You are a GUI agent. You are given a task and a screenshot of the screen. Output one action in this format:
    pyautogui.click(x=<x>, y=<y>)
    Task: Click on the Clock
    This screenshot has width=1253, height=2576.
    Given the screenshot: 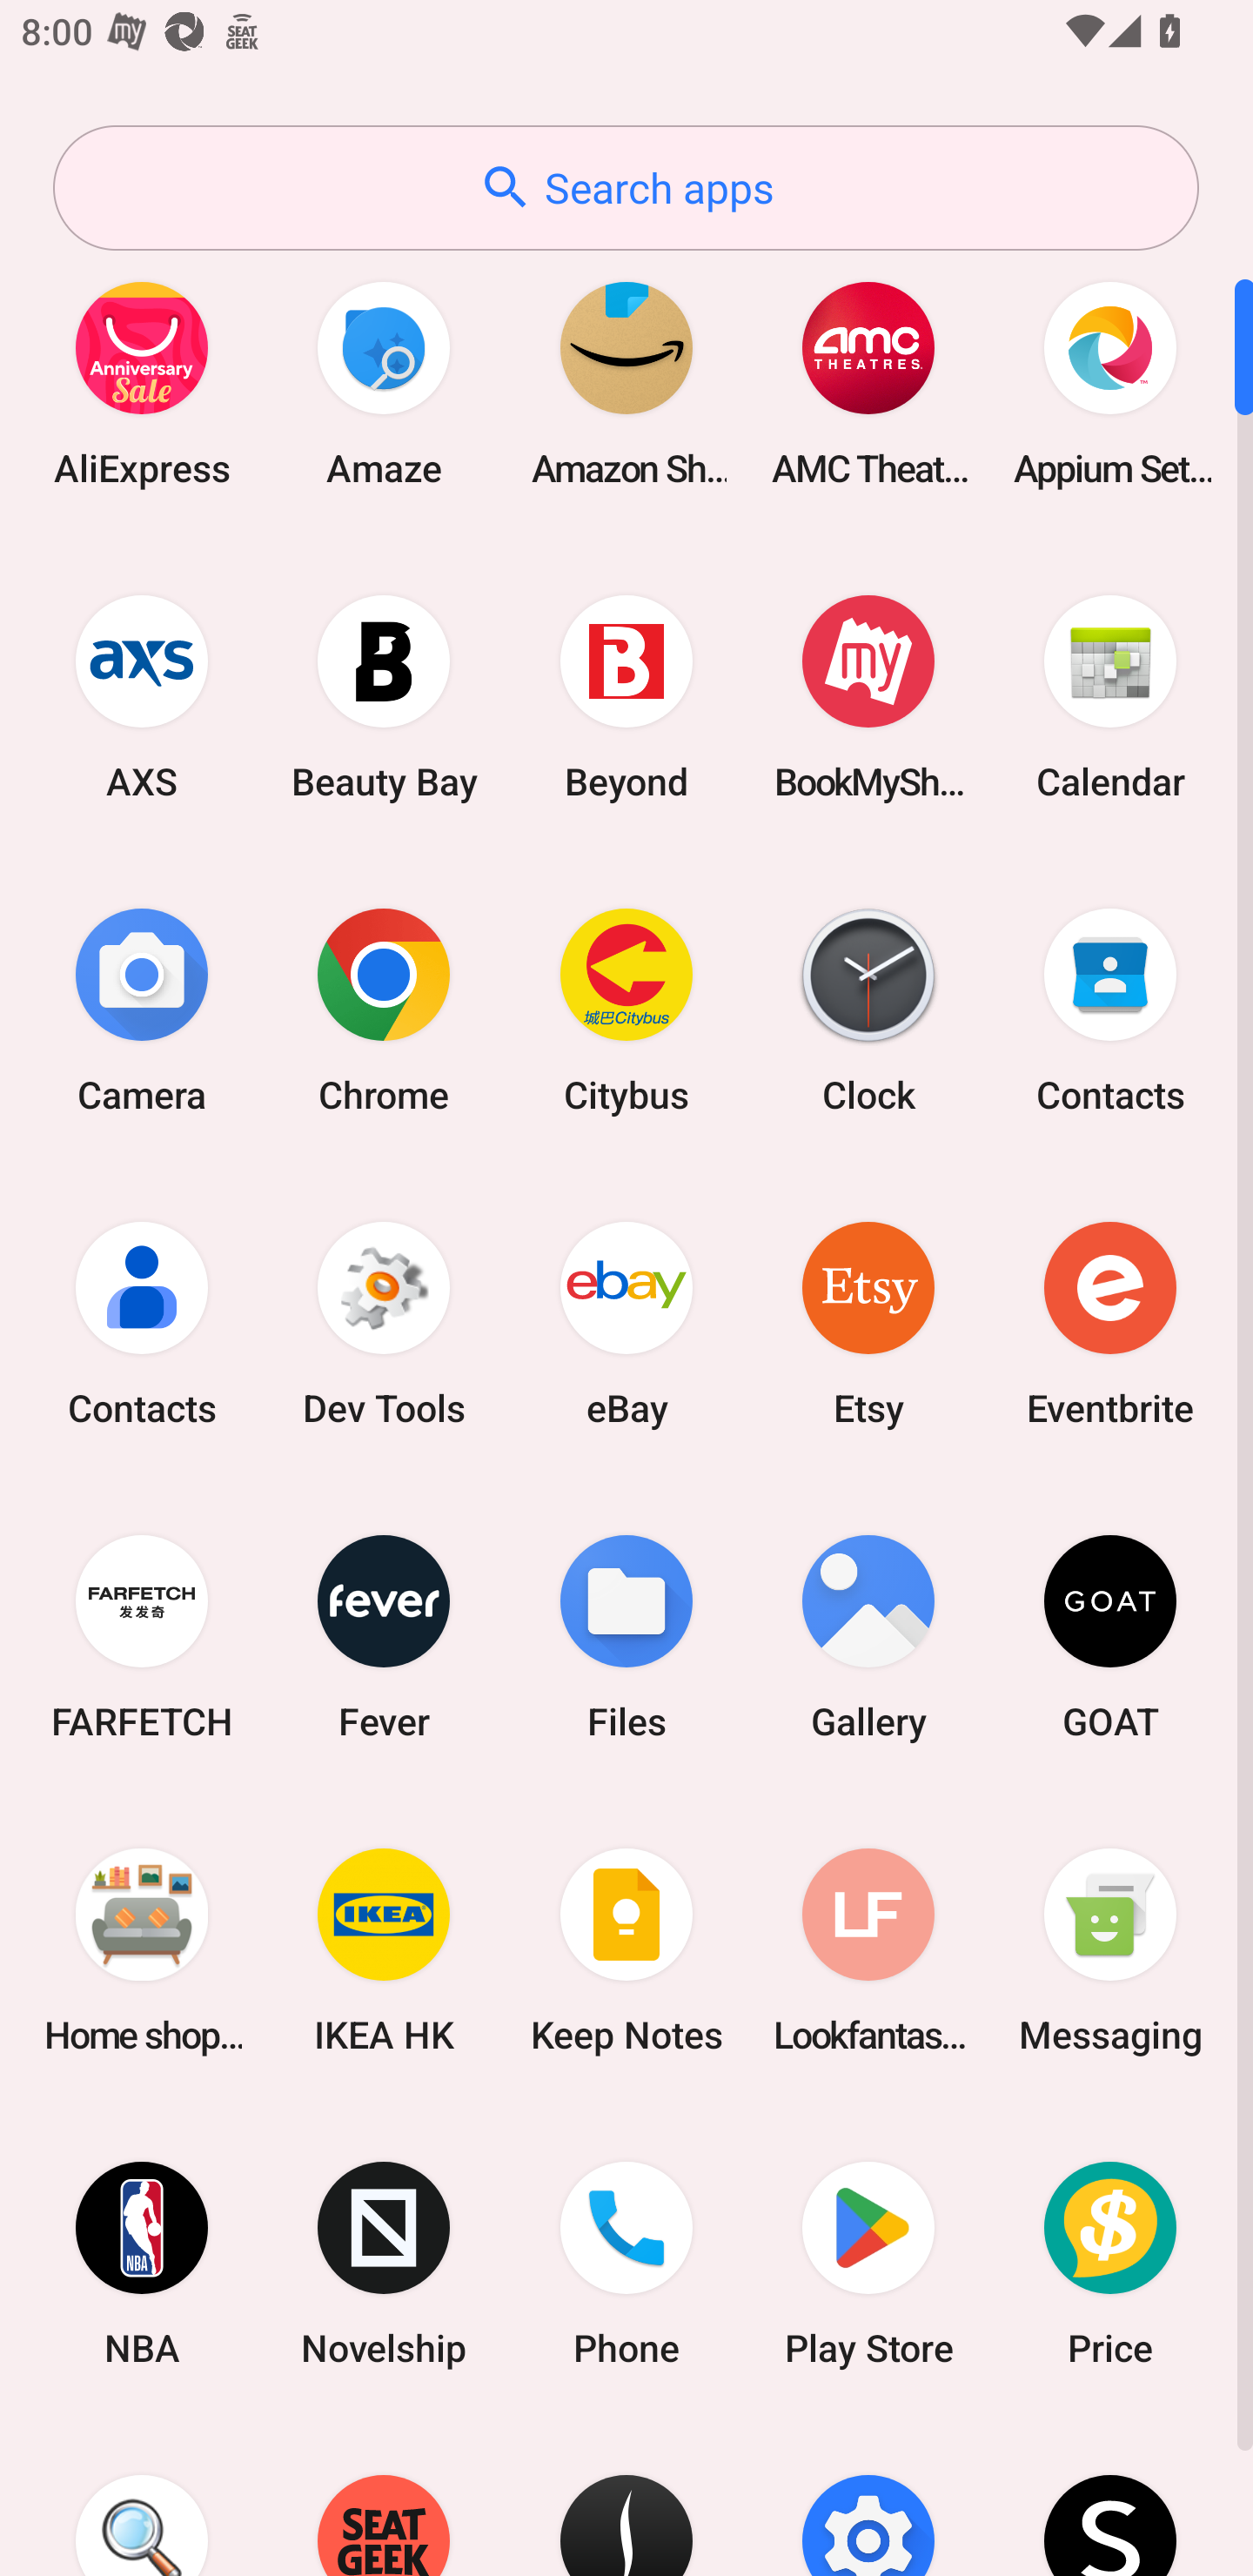 What is the action you would take?
    pyautogui.click(x=868, y=1010)
    